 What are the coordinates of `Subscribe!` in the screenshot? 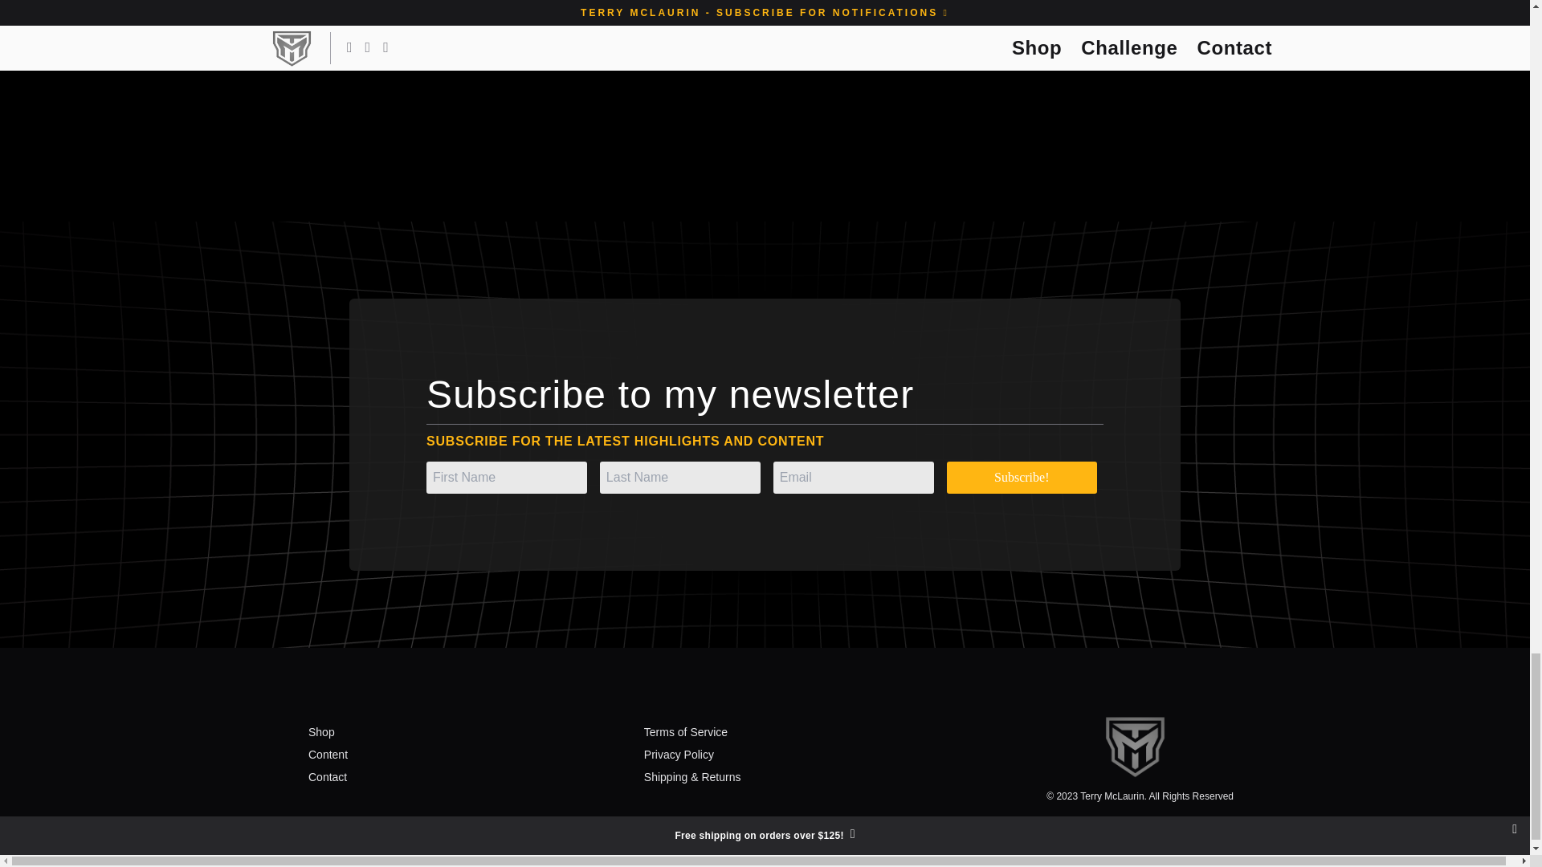 It's located at (1022, 477).